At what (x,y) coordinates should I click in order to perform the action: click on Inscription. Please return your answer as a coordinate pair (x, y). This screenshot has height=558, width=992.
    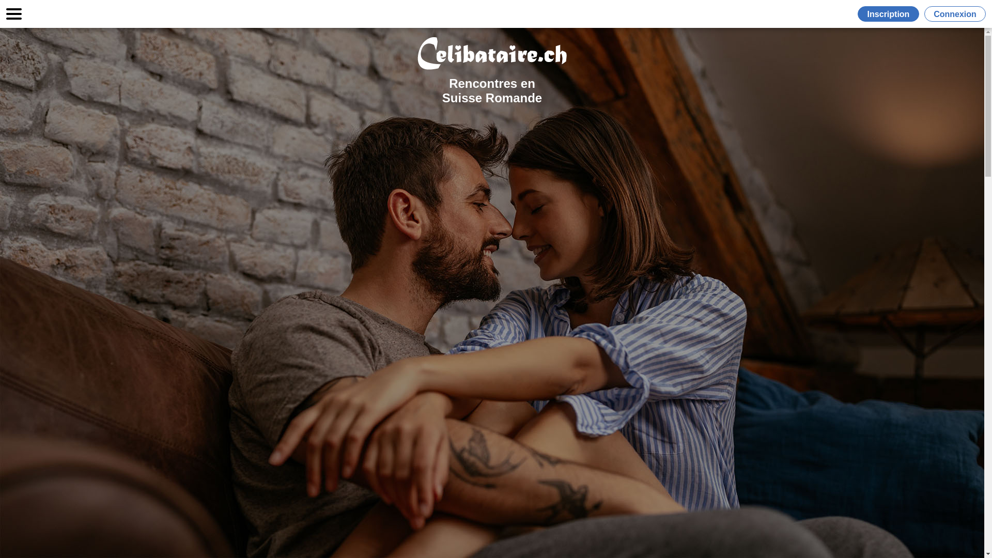
    Looking at the image, I should click on (891, 14).